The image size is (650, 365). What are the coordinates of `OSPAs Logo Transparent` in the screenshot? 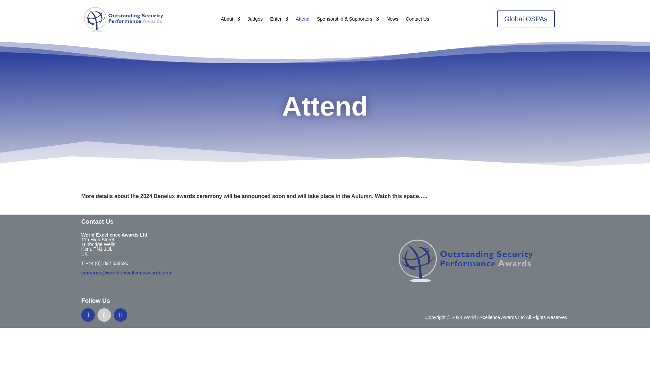 It's located at (124, 20).